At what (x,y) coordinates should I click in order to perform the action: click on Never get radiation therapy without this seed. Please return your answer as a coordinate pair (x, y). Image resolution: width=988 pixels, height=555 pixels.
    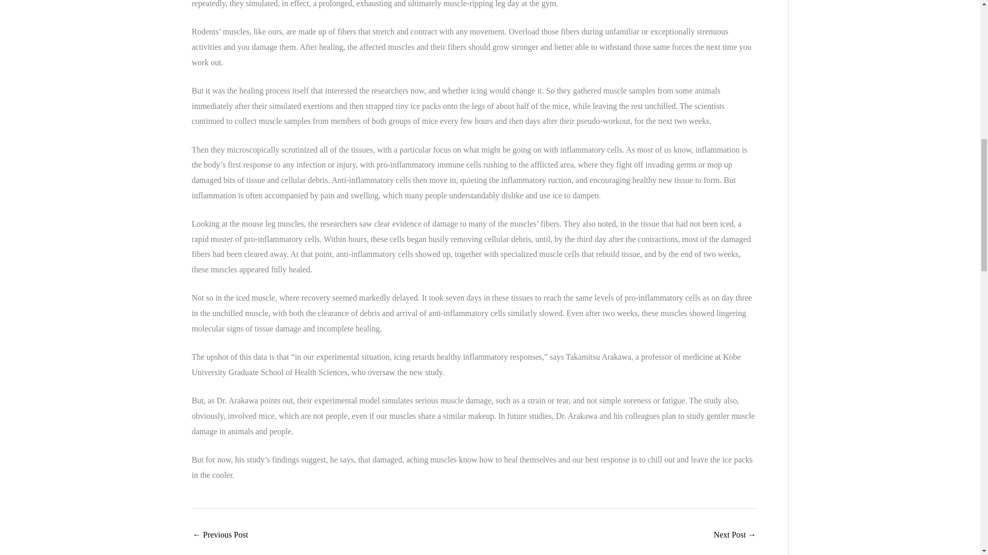
    Looking at the image, I should click on (735, 535).